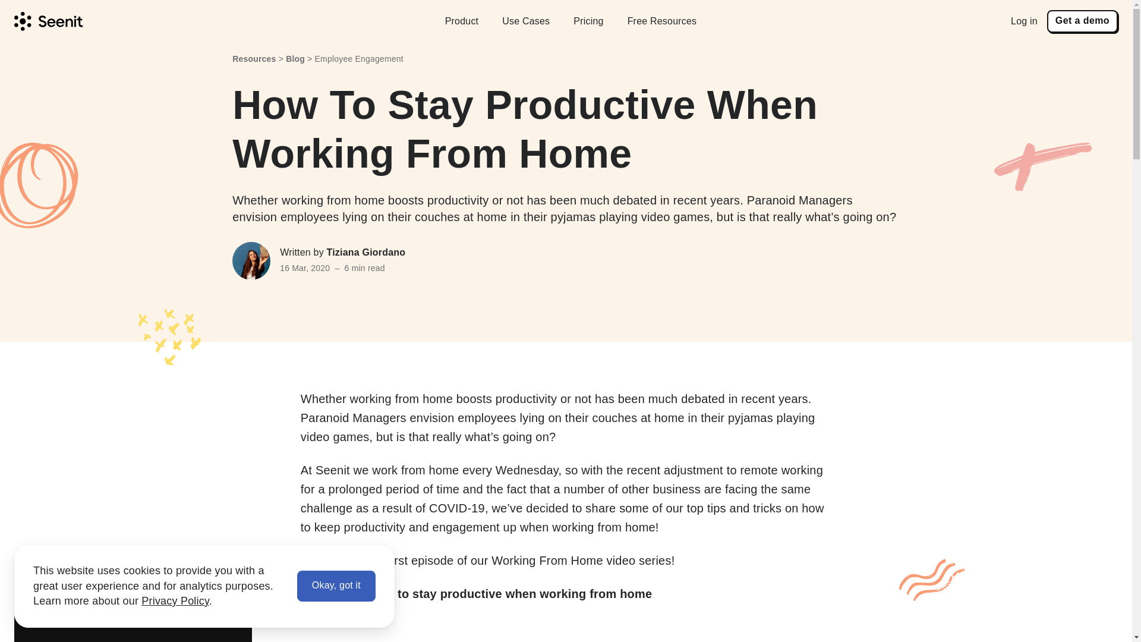  What do you see at coordinates (175, 600) in the screenshot?
I see `Privacy Policy` at bounding box center [175, 600].